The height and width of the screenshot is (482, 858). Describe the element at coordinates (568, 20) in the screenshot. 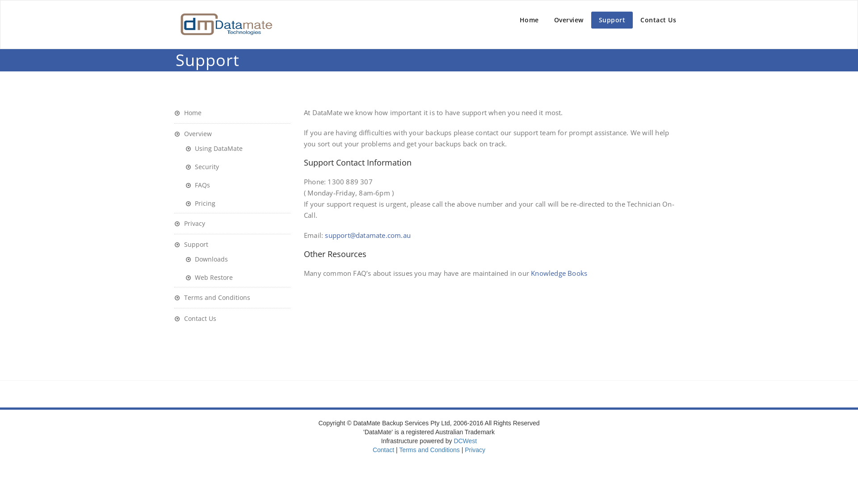

I see `Overview` at that location.